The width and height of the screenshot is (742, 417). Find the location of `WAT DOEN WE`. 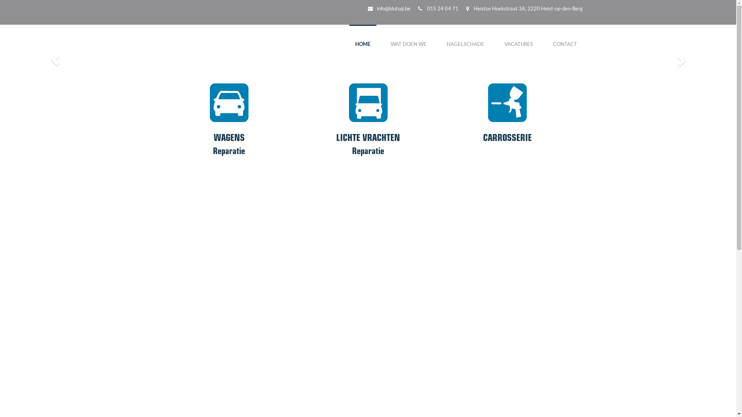

WAT DOEN WE is located at coordinates (409, 39).